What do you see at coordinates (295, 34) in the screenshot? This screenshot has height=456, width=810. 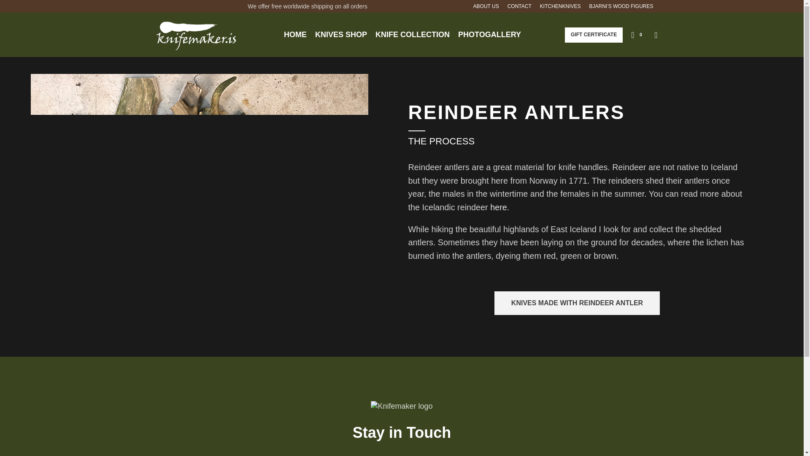 I see `HOME` at bounding box center [295, 34].